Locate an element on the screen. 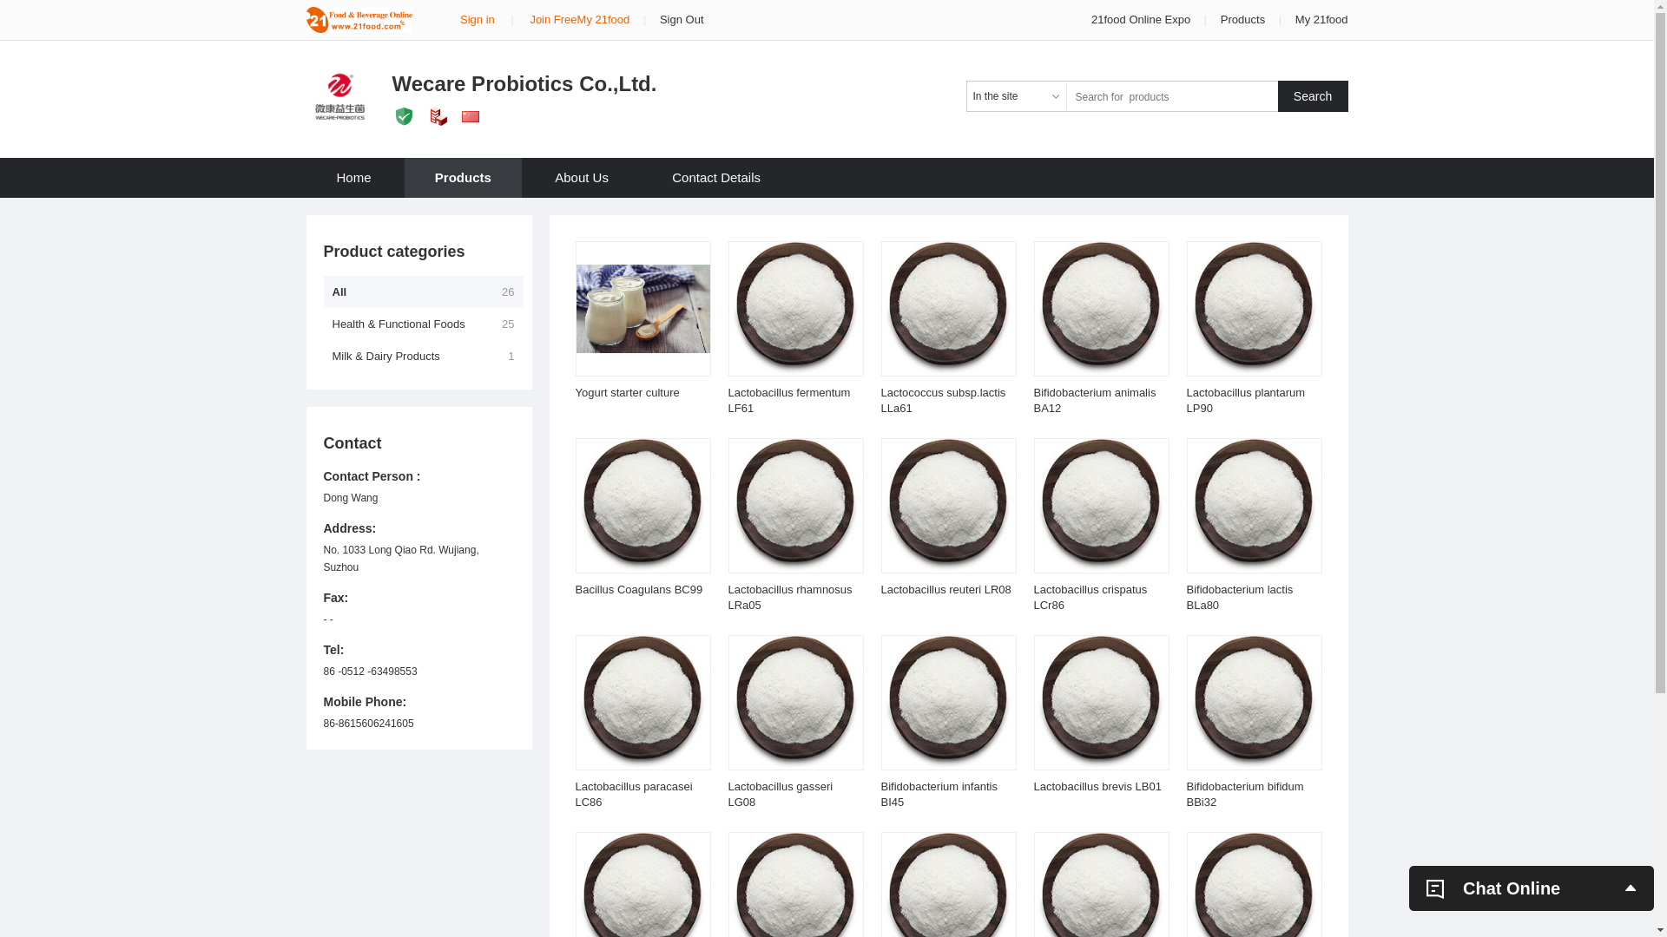  My 21food is located at coordinates (604, 19).